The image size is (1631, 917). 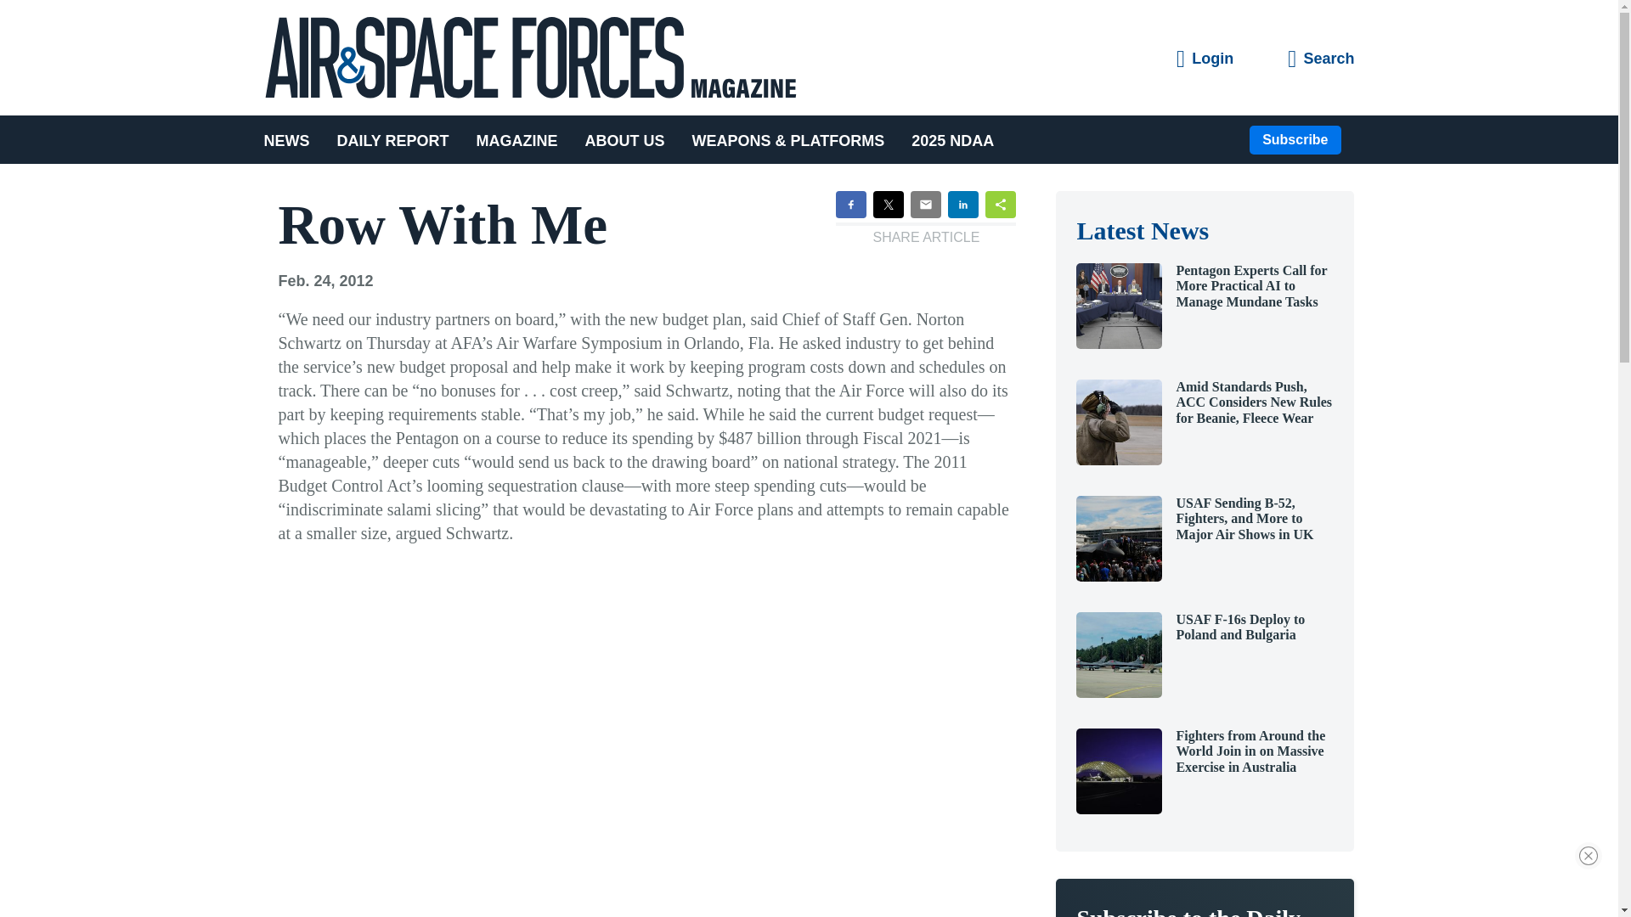 I want to click on MAGAZINE, so click(x=517, y=139).